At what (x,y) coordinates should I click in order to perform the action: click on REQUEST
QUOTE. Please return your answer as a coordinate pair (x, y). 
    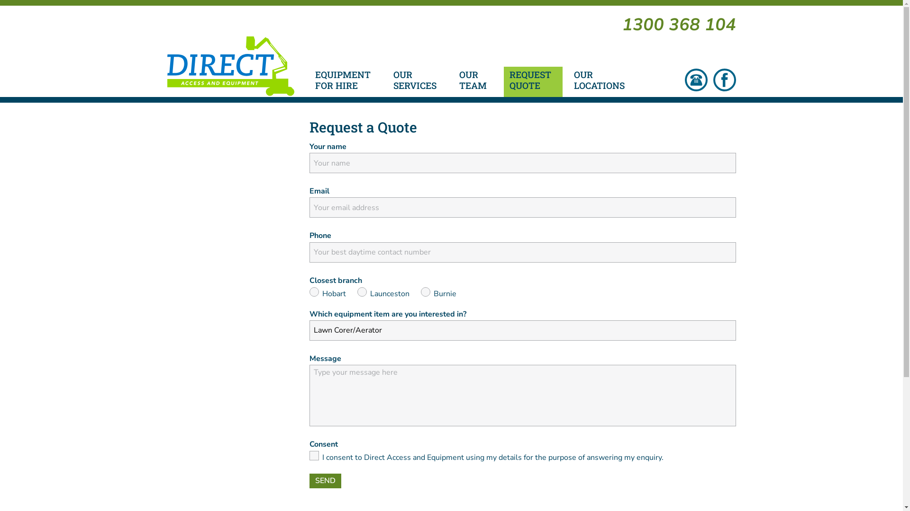
    Looking at the image, I should click on (533, 82).